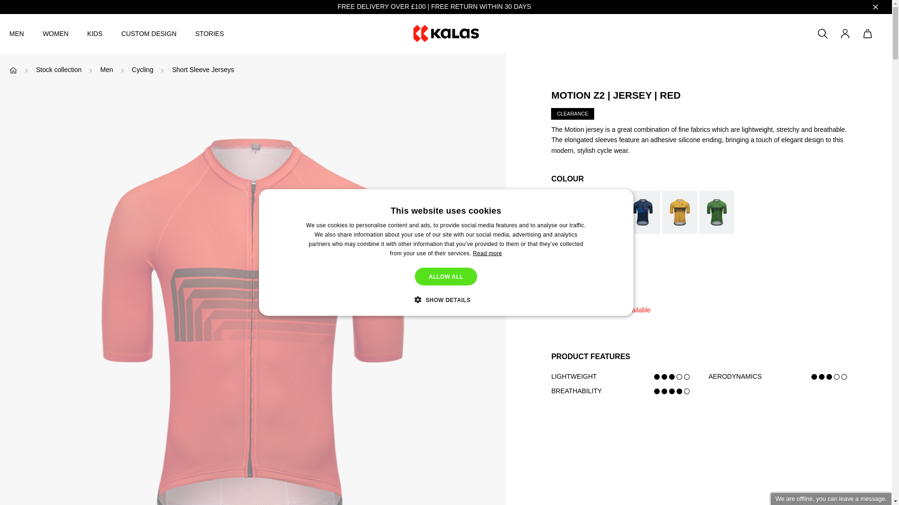  What do you see at coordinates (55, 34) in the screenshot?
I see `WOMEN` at bounding box center [55, 34].